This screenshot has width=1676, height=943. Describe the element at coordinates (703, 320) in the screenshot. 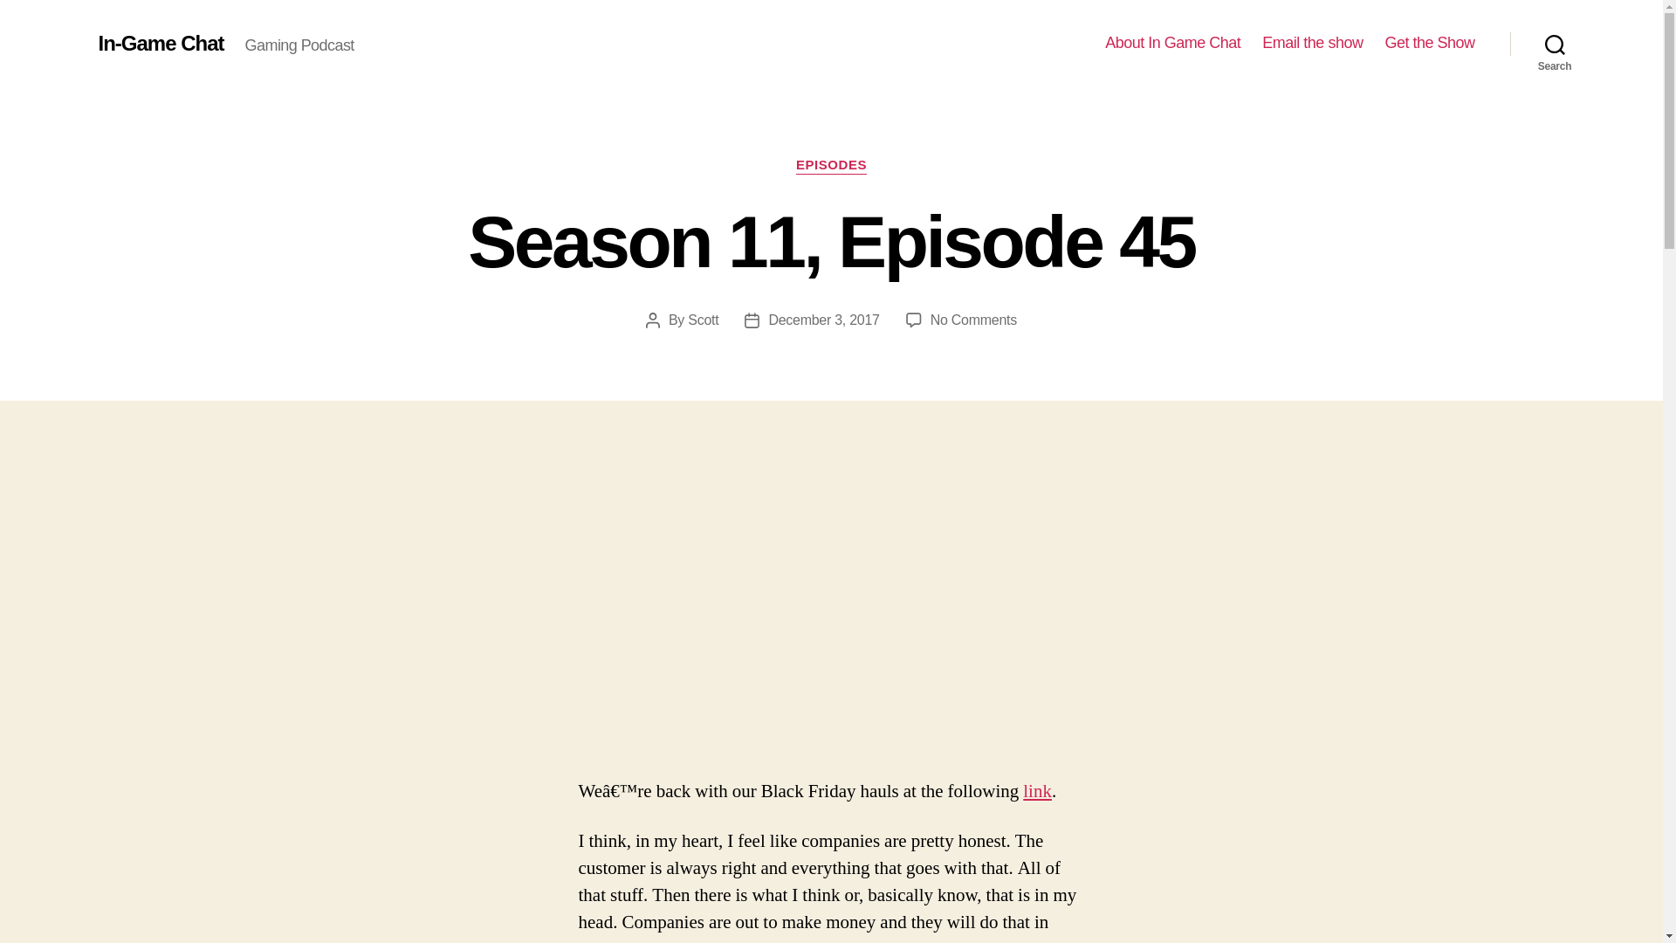

I see `Email the show` at that location.